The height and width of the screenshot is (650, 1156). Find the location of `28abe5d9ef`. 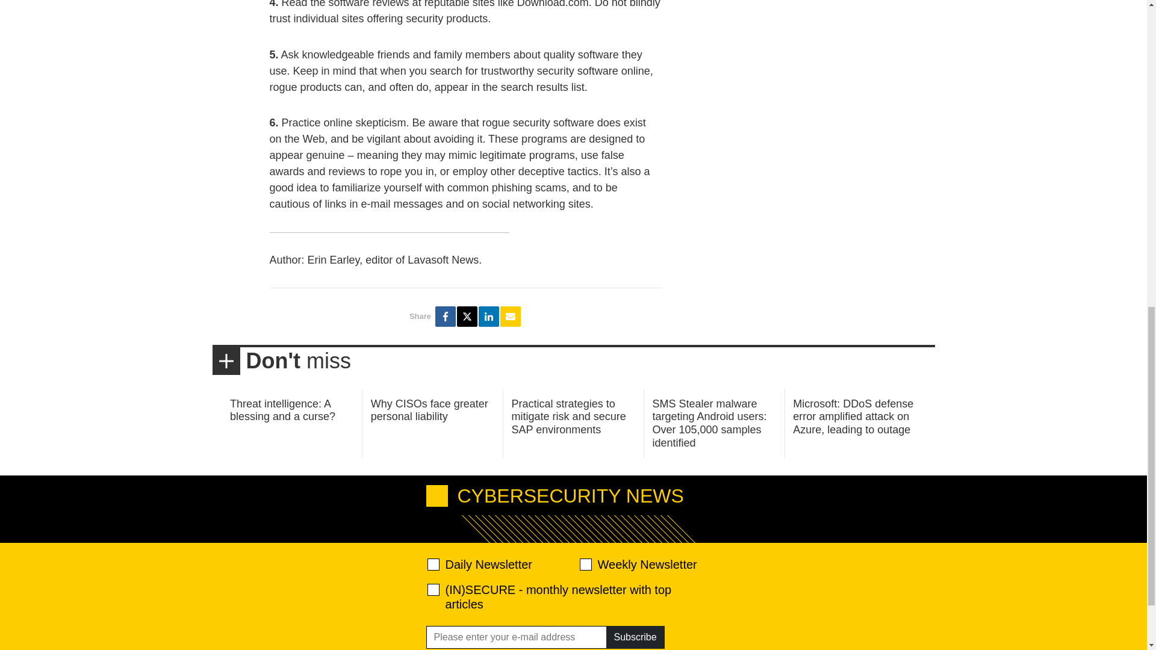

28abe5d9ef is located at coordinates (433, 590).